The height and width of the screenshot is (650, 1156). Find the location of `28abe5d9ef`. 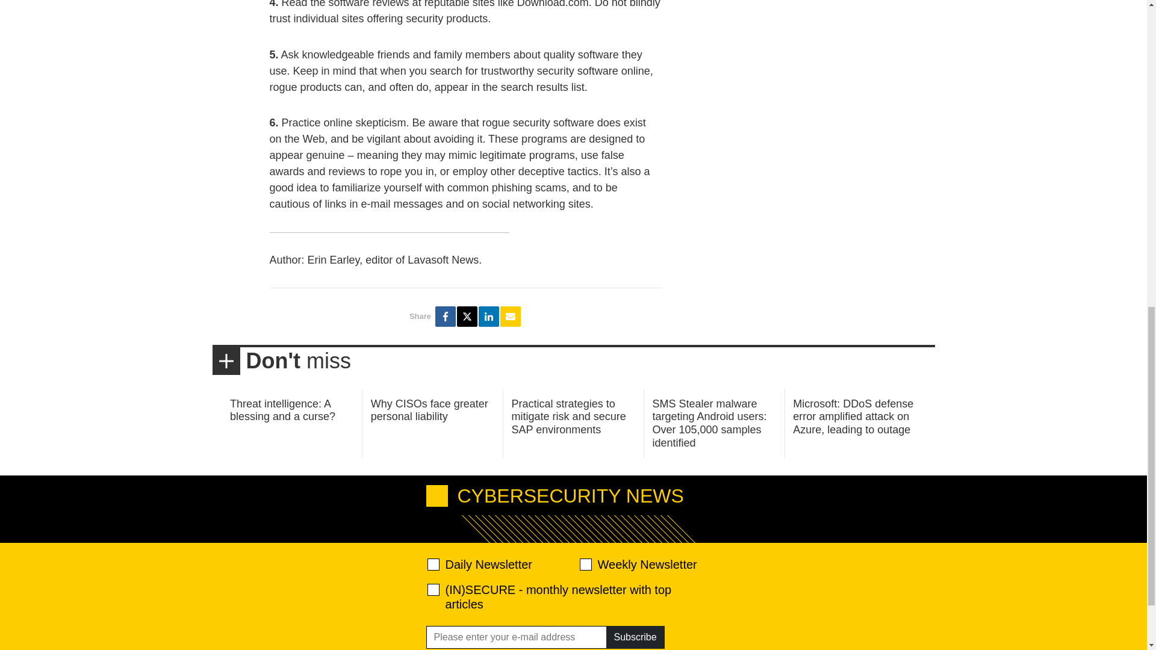

28abe5d9ef is located at coordinates (433, 590).